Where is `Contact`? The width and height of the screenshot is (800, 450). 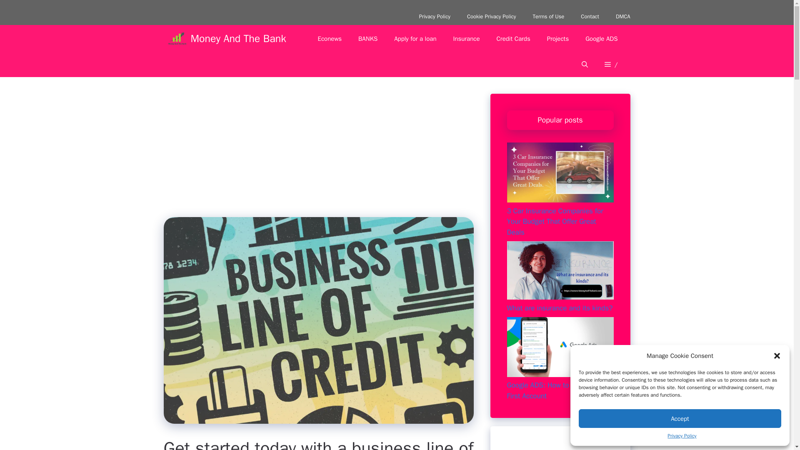 Contact is located at coordinates (590, 17).